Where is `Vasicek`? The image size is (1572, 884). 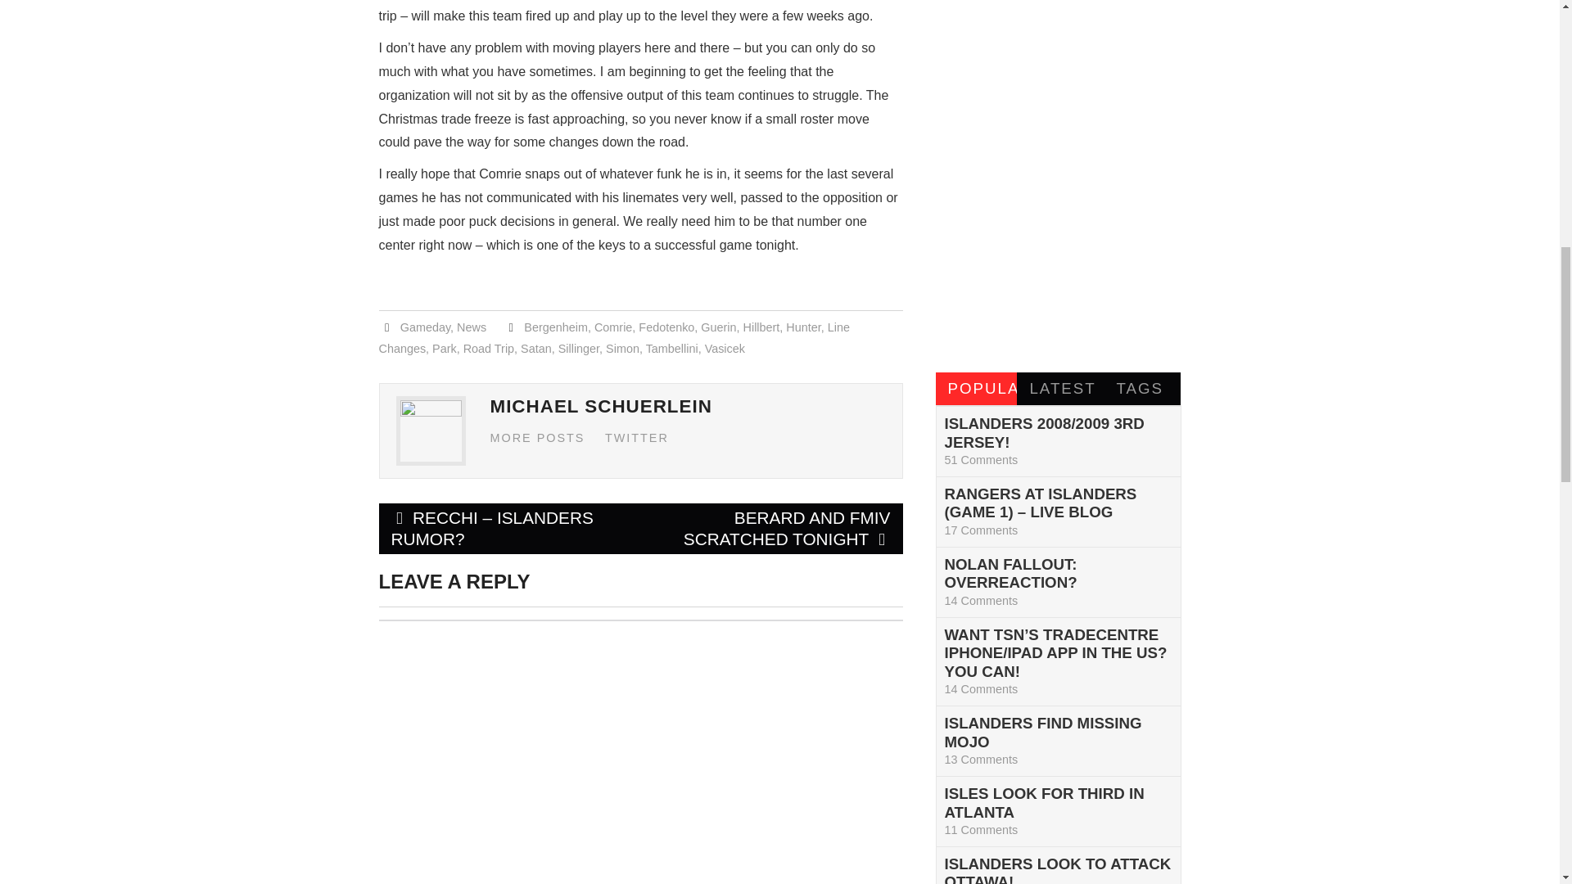 Vasicek is located at coordinates (725, 349).